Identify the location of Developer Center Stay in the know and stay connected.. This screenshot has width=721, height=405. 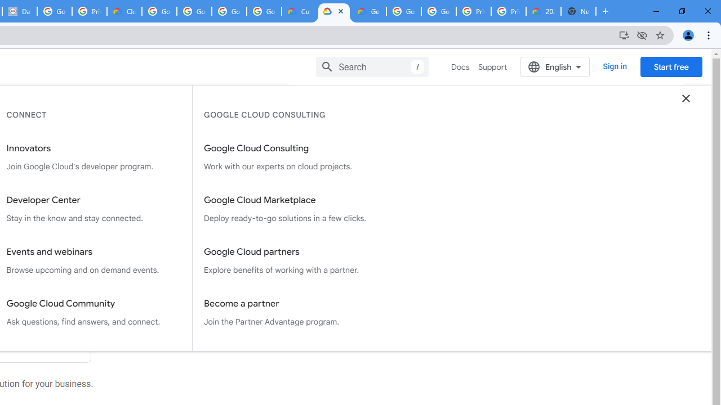
(94, 209).